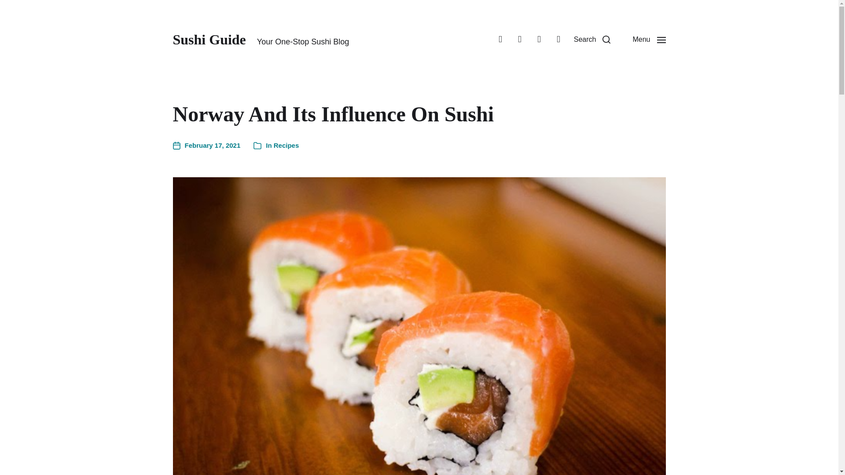 The width and height of the screenshot is (845, 475). I want to click on Recipes, so click(286, 145).